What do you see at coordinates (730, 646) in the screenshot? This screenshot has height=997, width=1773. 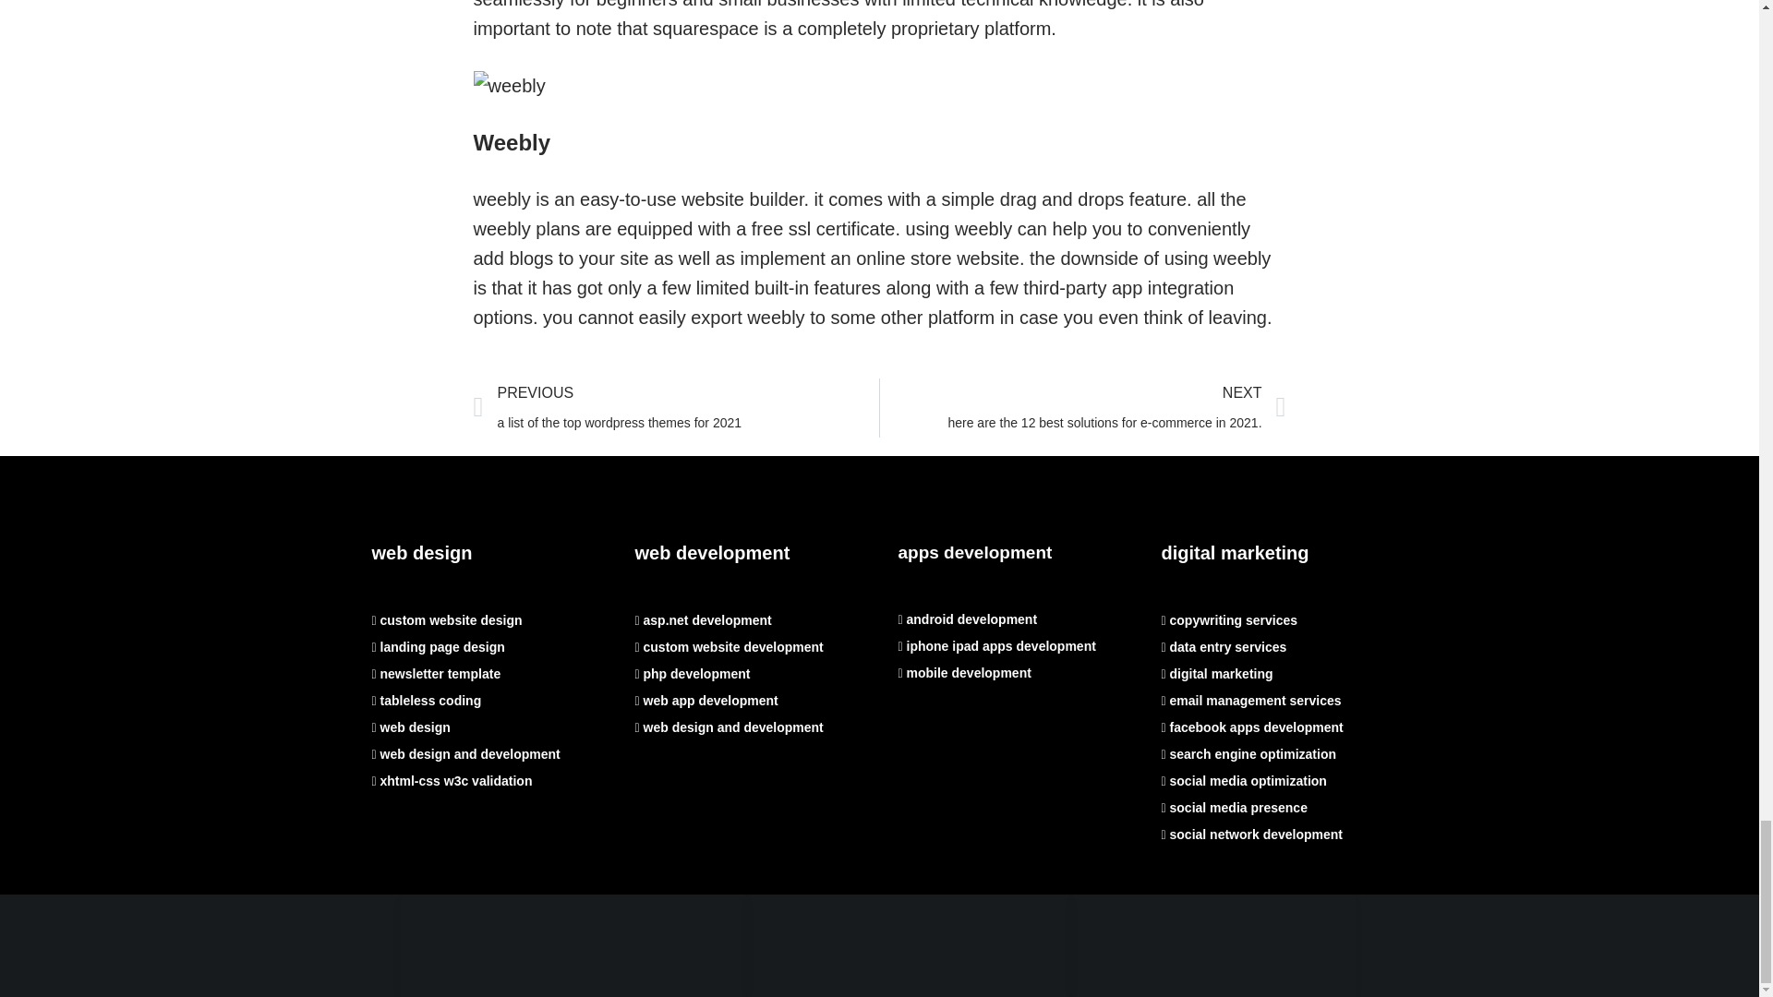 I see `custom website development` at bounding box center [730, 646].